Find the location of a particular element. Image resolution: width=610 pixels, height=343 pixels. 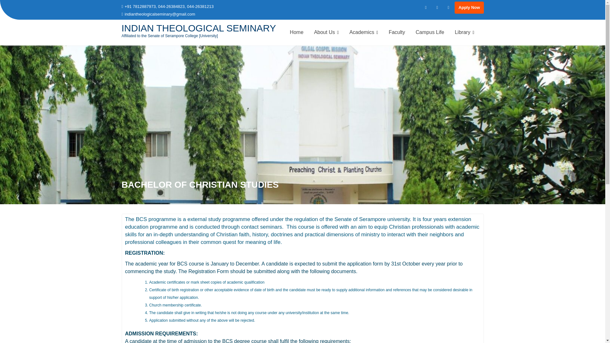

Library is located at coordinates (464, 32).